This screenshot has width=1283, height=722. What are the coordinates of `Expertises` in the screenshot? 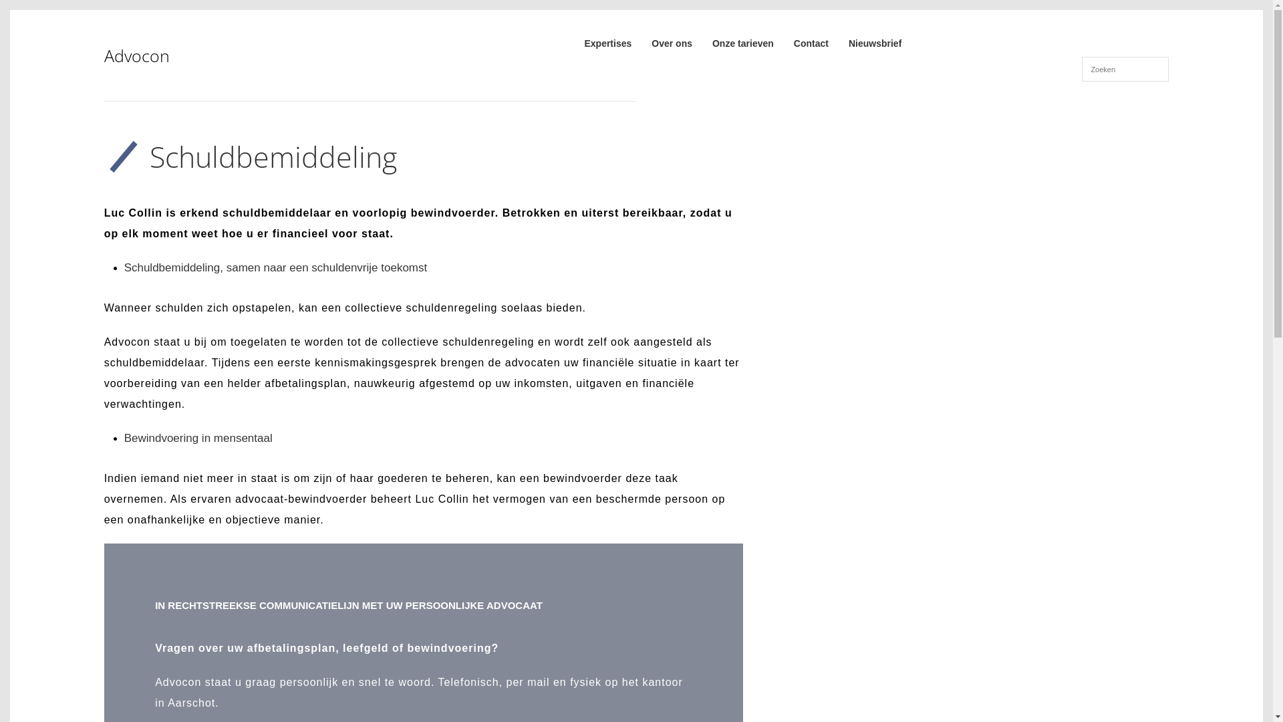 It's located at (608, 43).